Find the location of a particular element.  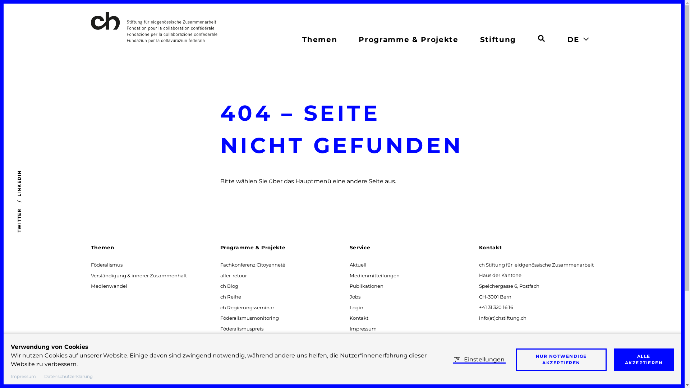

Datenschutz is located at coordinates (364, 339).